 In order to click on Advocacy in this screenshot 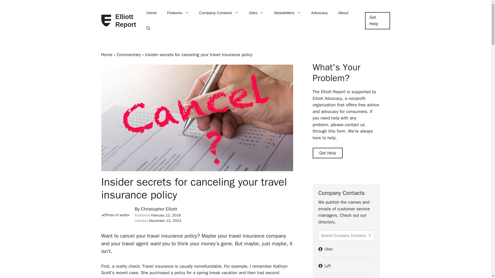, I will do `click(319, 13)`.